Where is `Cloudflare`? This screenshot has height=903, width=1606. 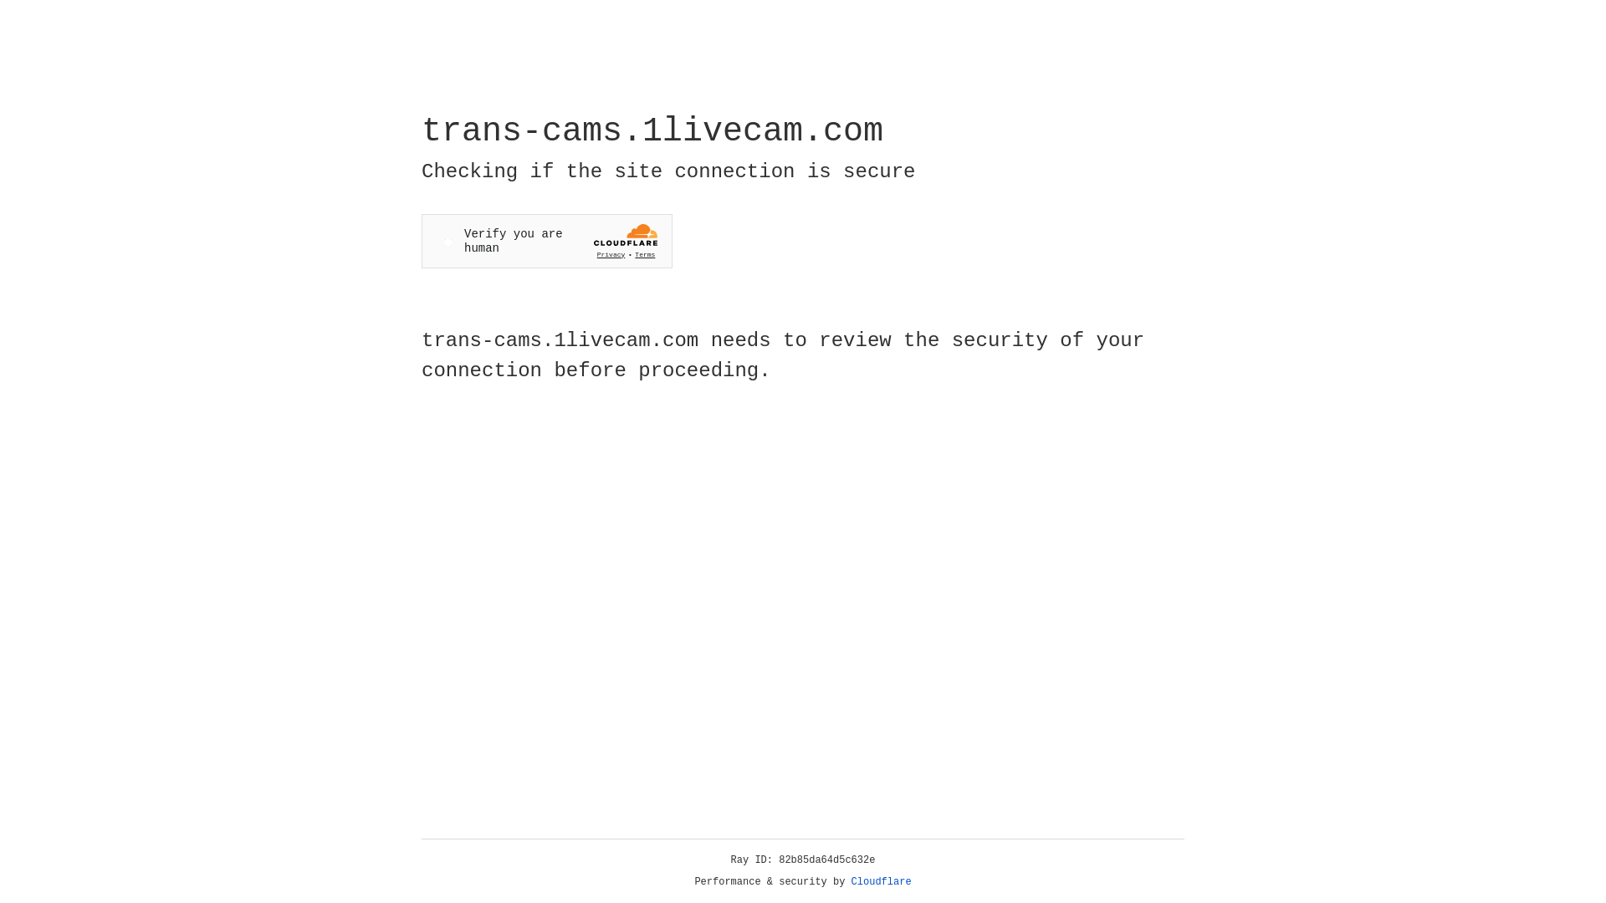
Cloudflare is located at coordinates (882, 882).